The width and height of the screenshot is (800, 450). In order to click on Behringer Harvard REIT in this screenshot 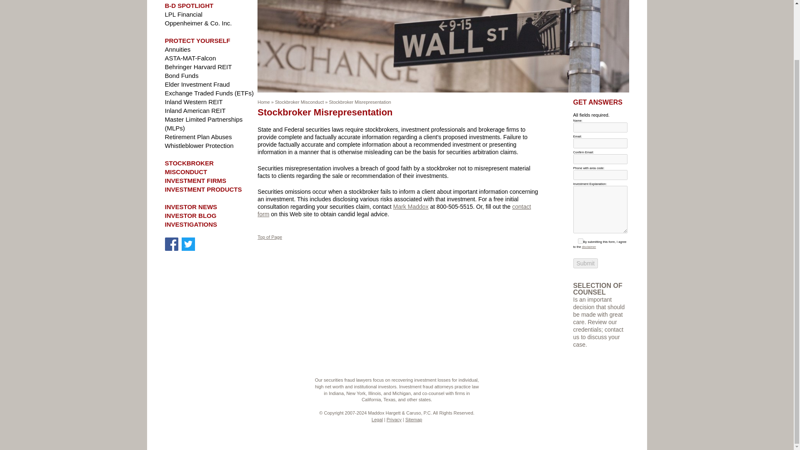, I will do `click(198, 67)`.